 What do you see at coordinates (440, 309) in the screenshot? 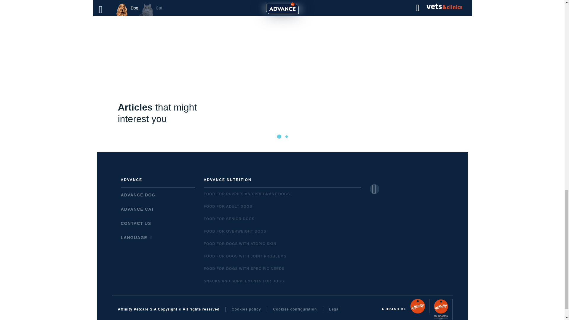
I see `Foundation` at bounding box center [440, 309].